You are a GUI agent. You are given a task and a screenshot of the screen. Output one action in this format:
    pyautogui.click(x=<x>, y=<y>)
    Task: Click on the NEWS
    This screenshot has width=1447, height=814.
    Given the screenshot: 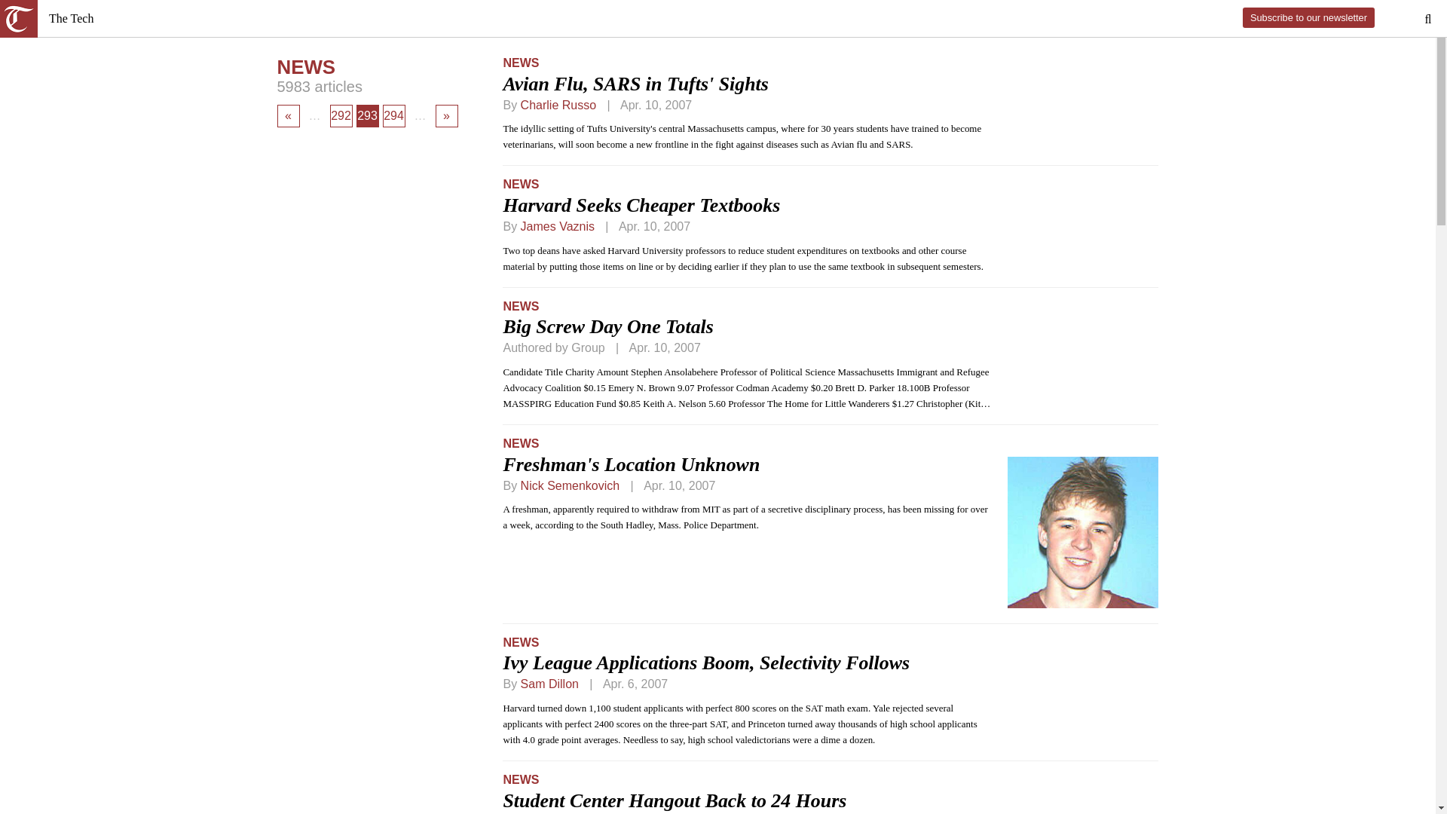 What is the action you would take?
    pyautogui.click(x=520, y=443)
    